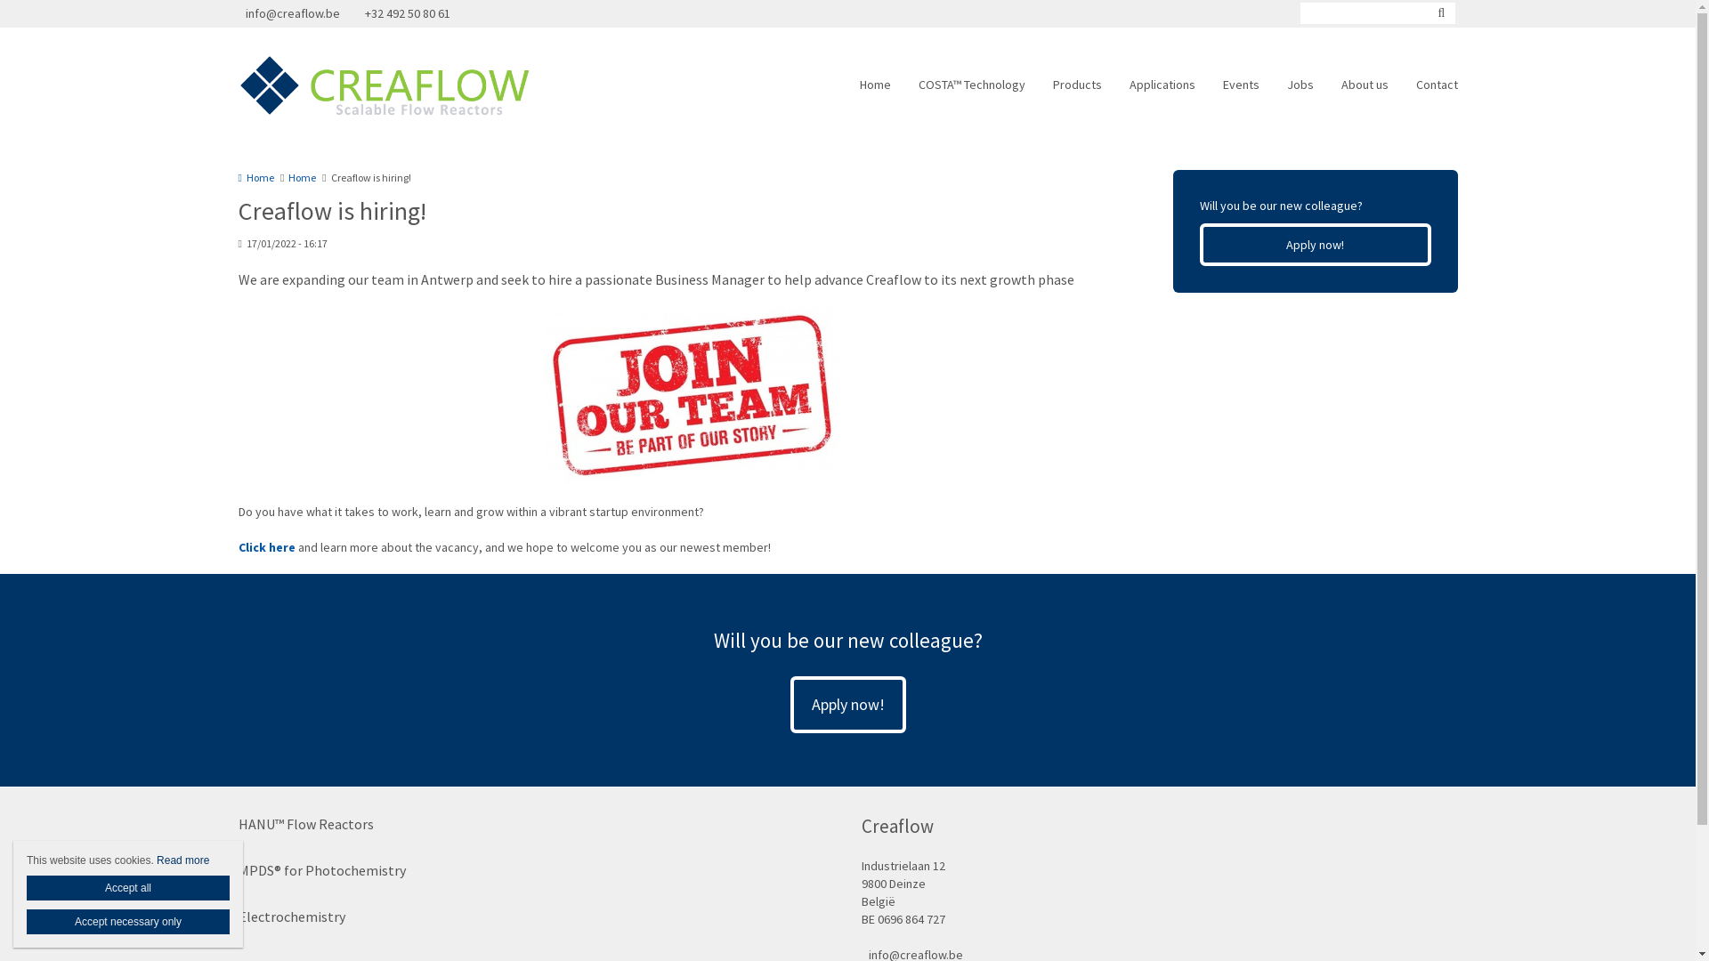 This screenshot has width=1709, height=961. I want to click on Read more, so click(183, 860).